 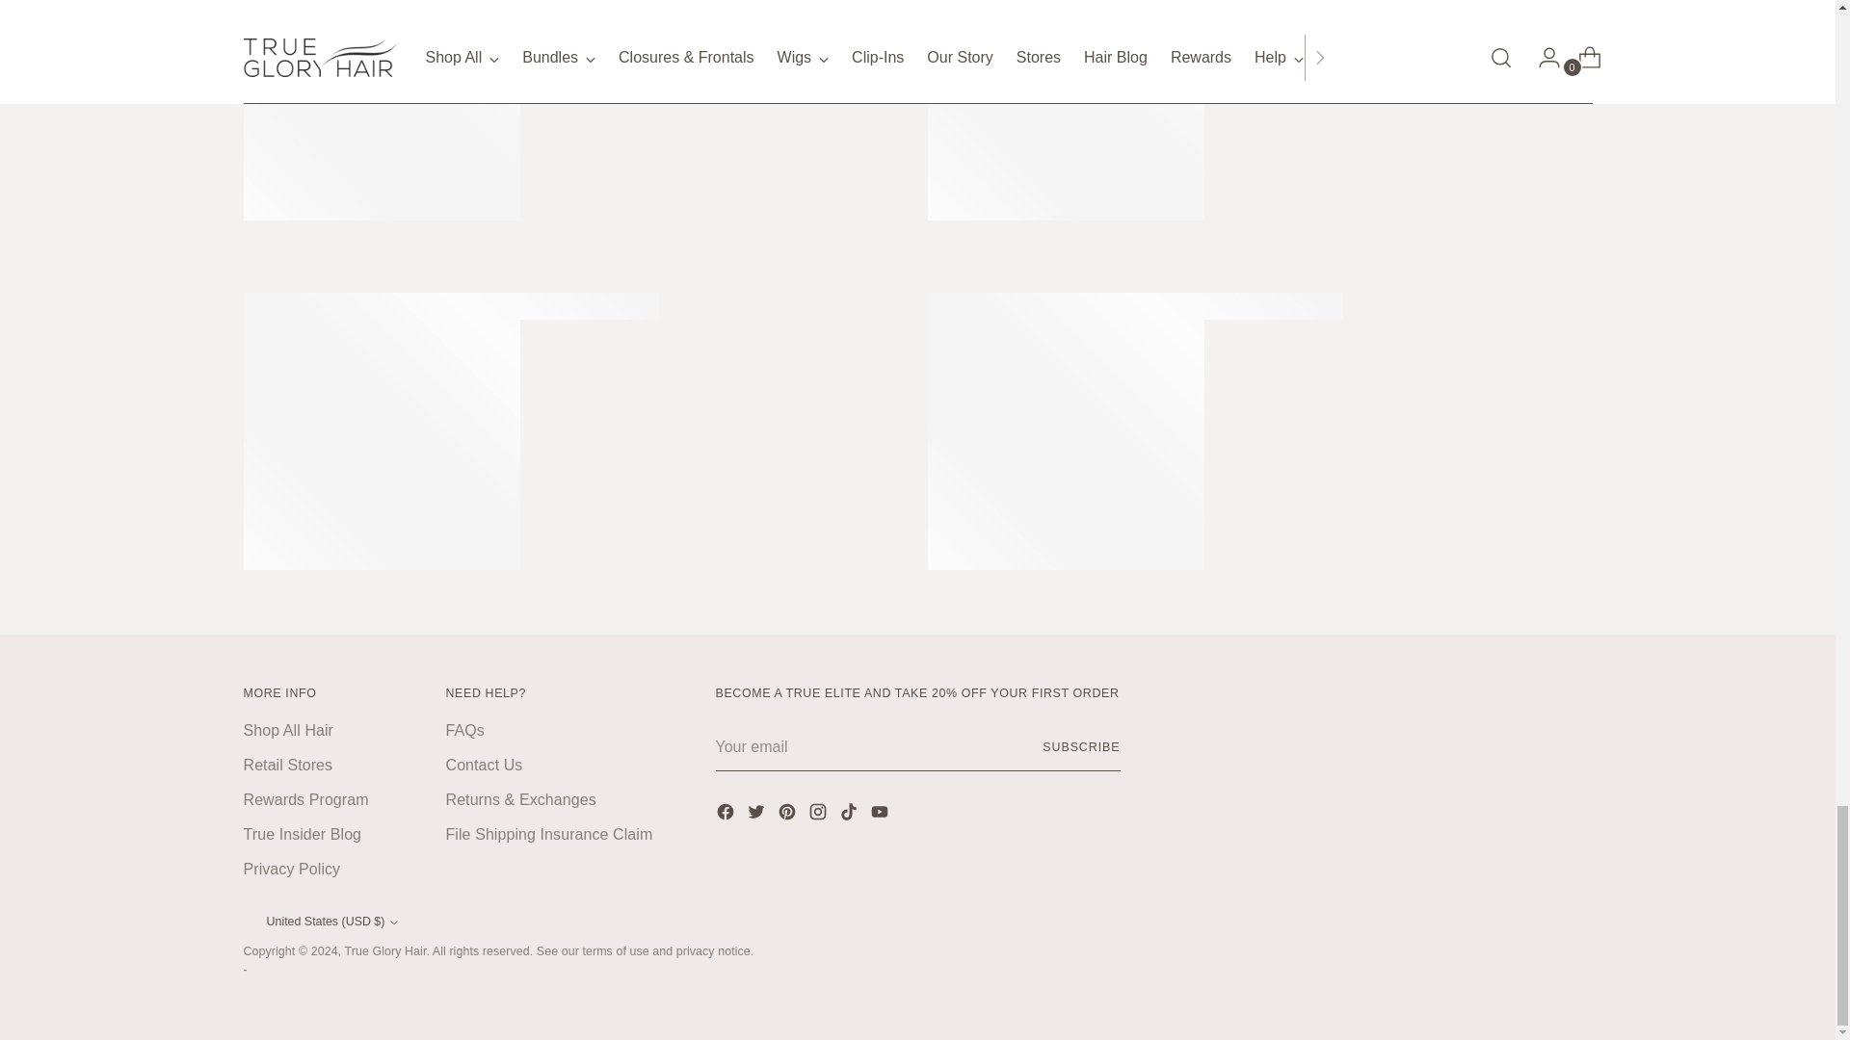 What do you see at coordinates (819, 815) in the screenshot?
I see `True Glory Hair on Instagram` at bounding box center [819, 815].